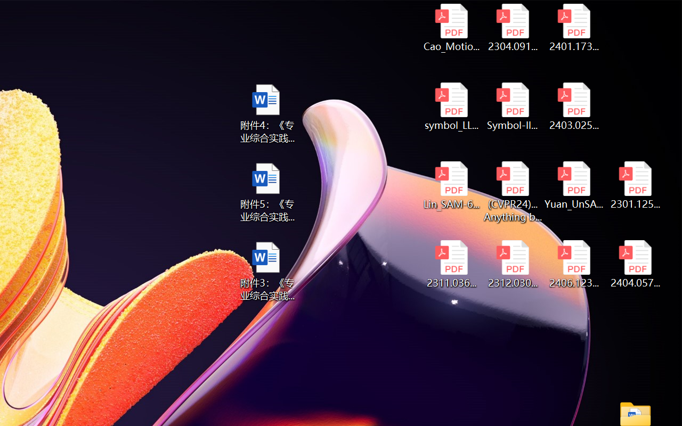 Image resolution: width=682 pixels, height=426 pixels. What do you see at coordinates (513, 28) in the screenshot?
I see `2304.09121v3.pdf` at bounding box center [513, 28].